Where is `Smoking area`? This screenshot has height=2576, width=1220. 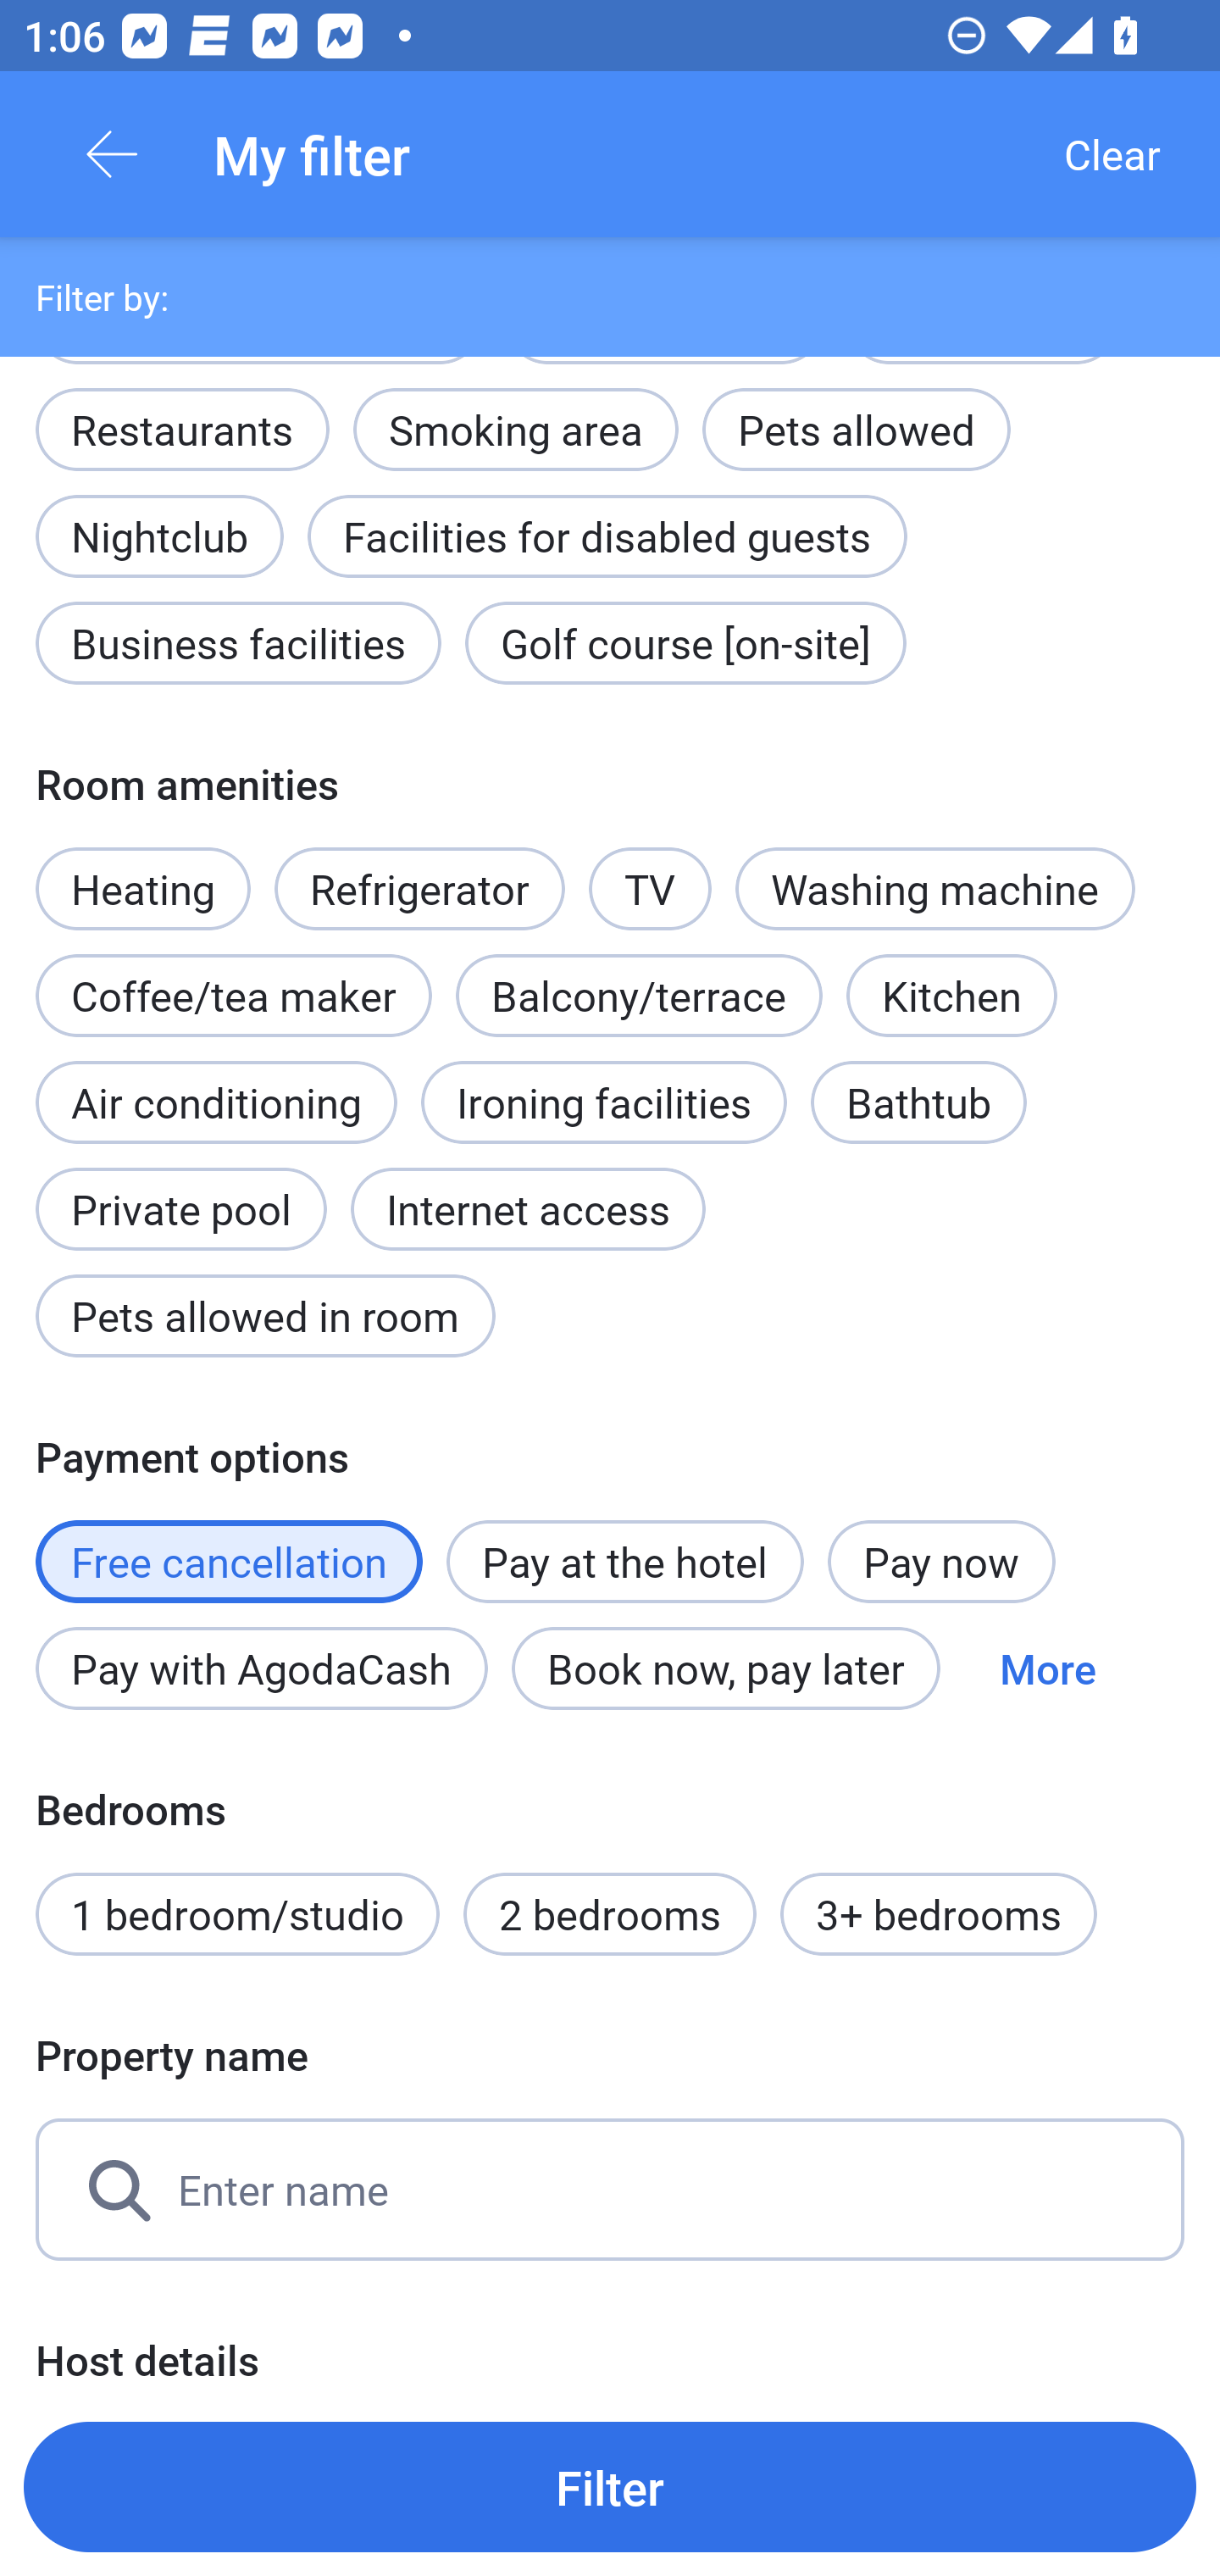
Smoking area is located at coordinates (515, 412).